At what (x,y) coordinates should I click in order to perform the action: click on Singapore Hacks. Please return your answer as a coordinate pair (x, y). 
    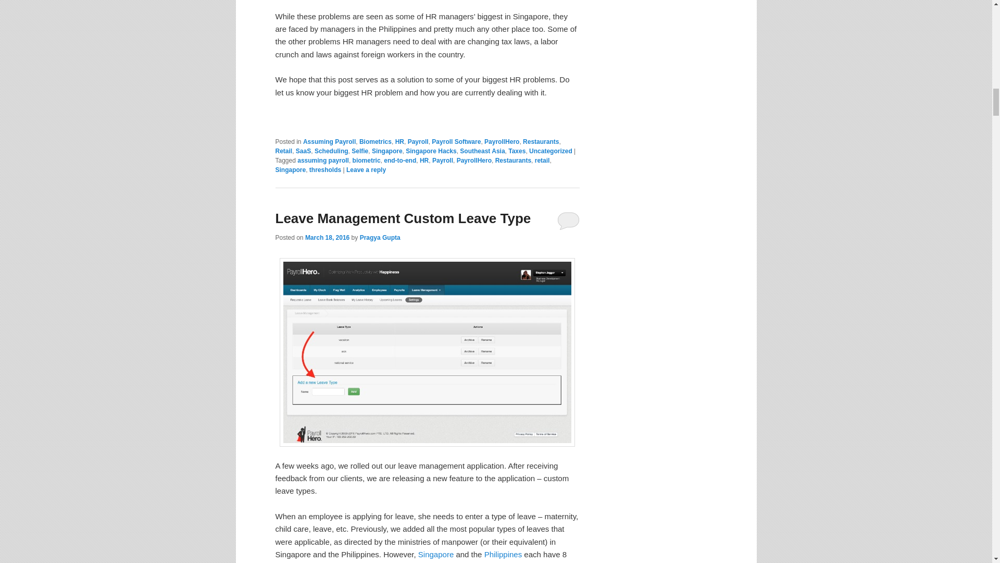
    Looking at the image, I should click on (431, 151).